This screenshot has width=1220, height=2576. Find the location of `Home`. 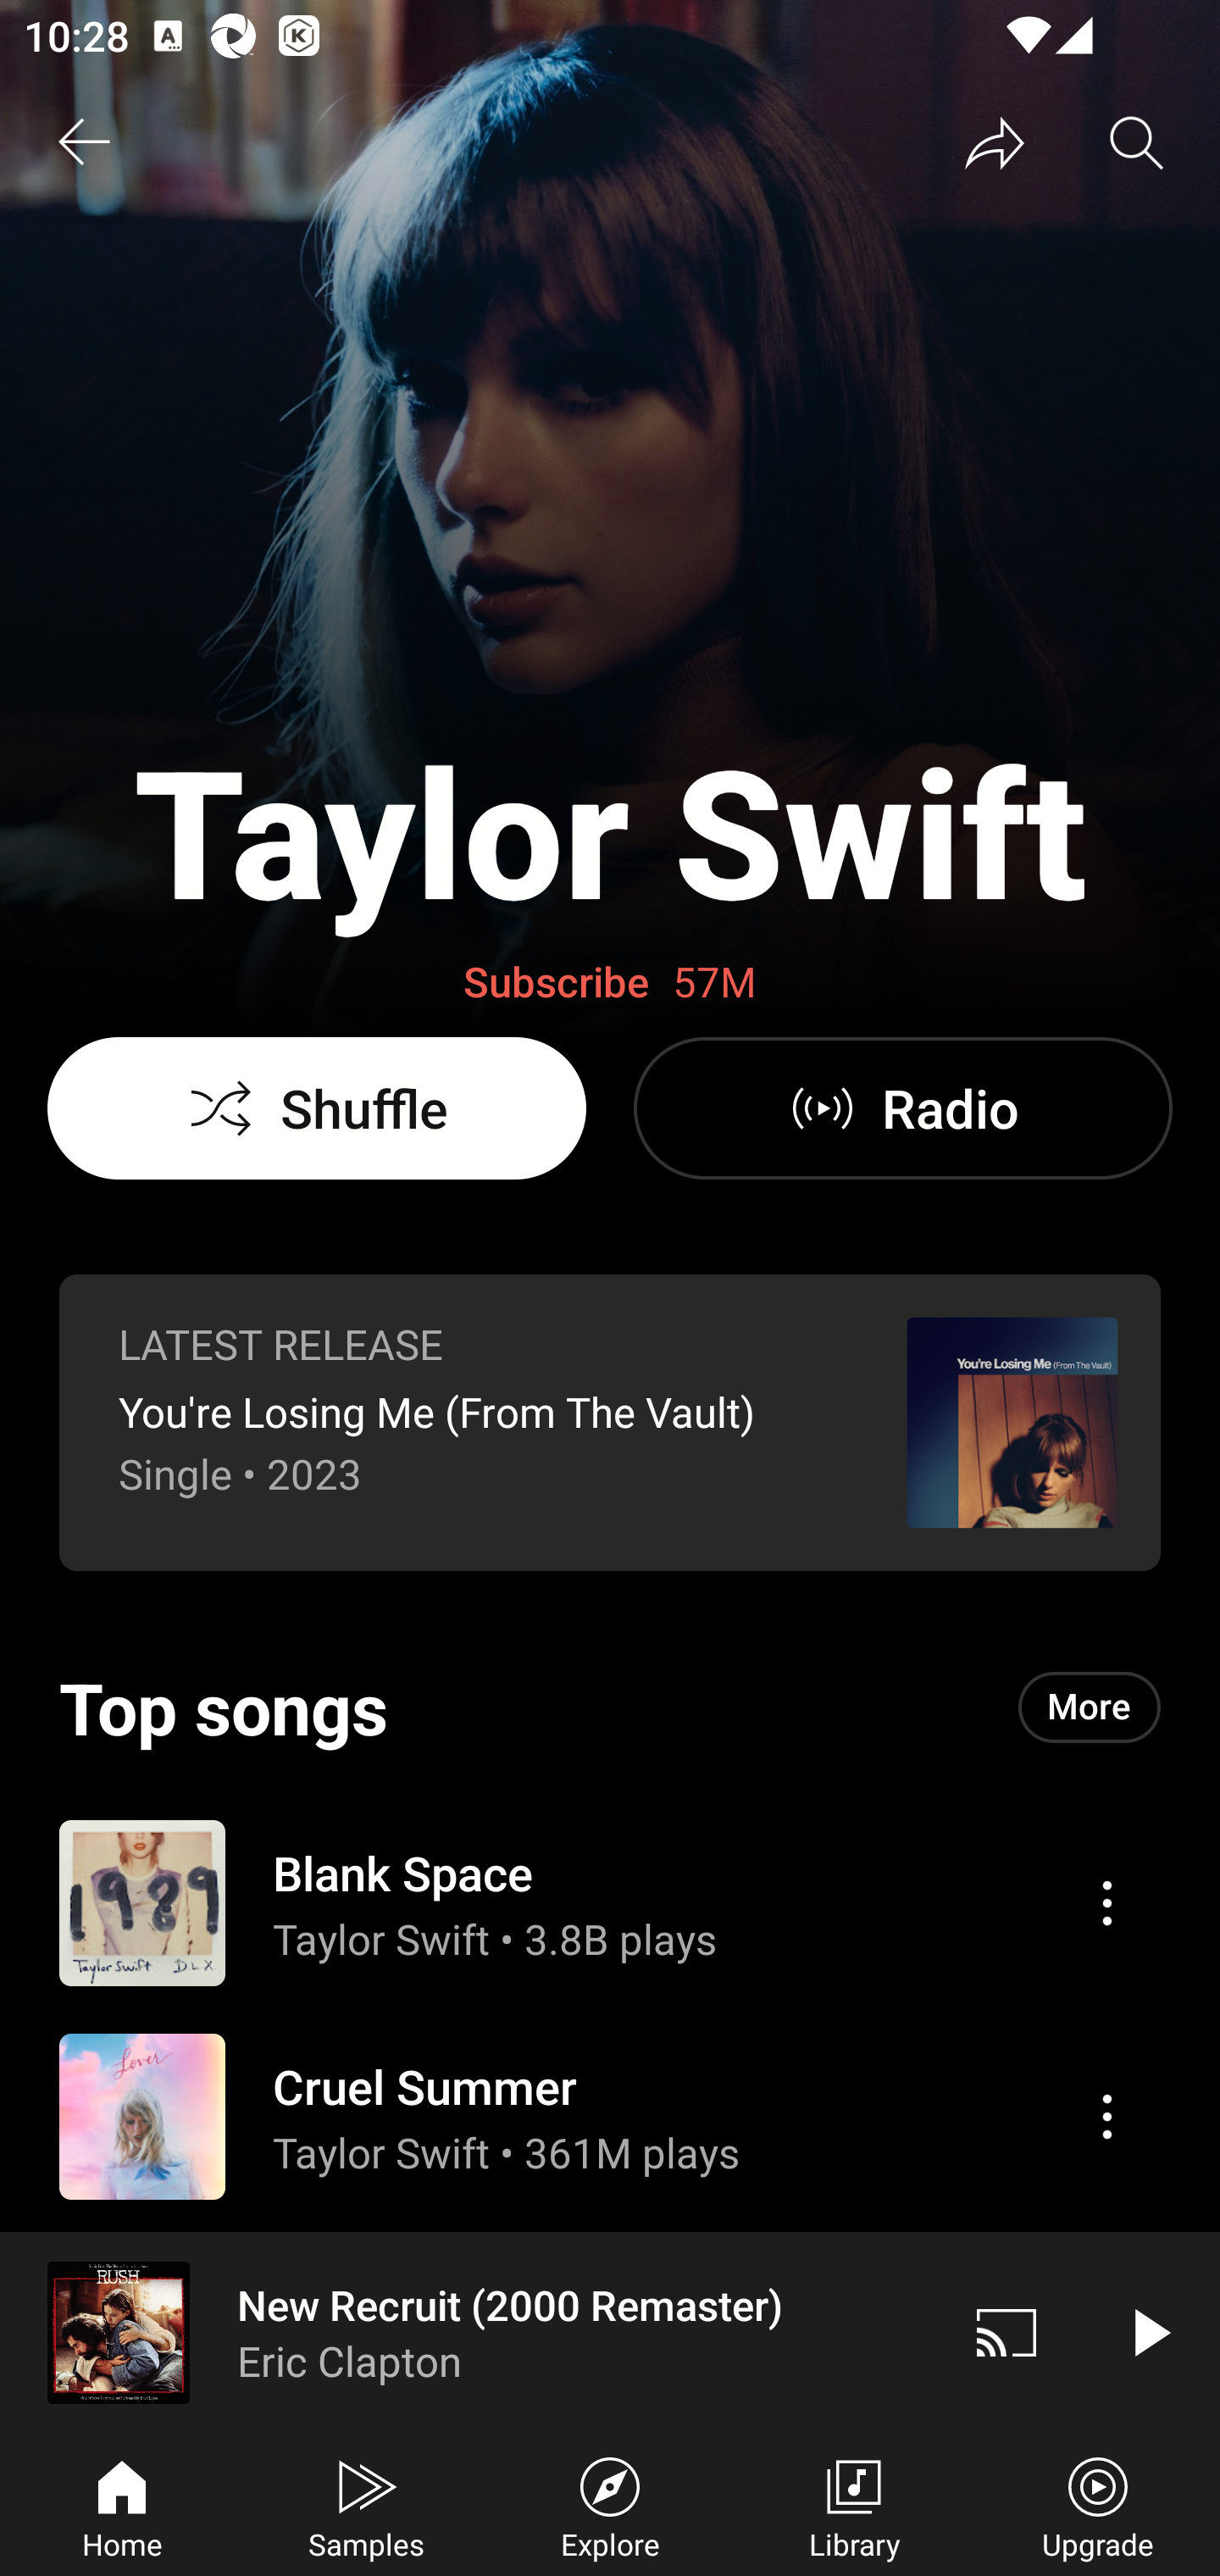

Home is located at coordinates (122, 2505).